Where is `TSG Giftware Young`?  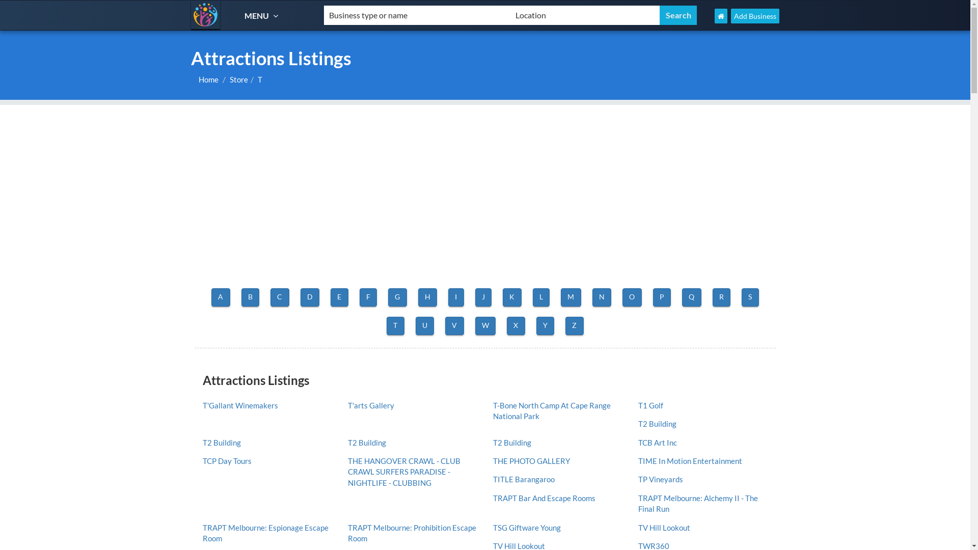 TSG Giftware Young is located at coordinates (557, 528).